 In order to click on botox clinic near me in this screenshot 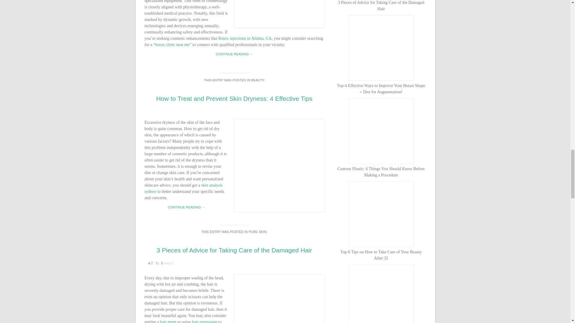, I will do `click(172, 44)`.